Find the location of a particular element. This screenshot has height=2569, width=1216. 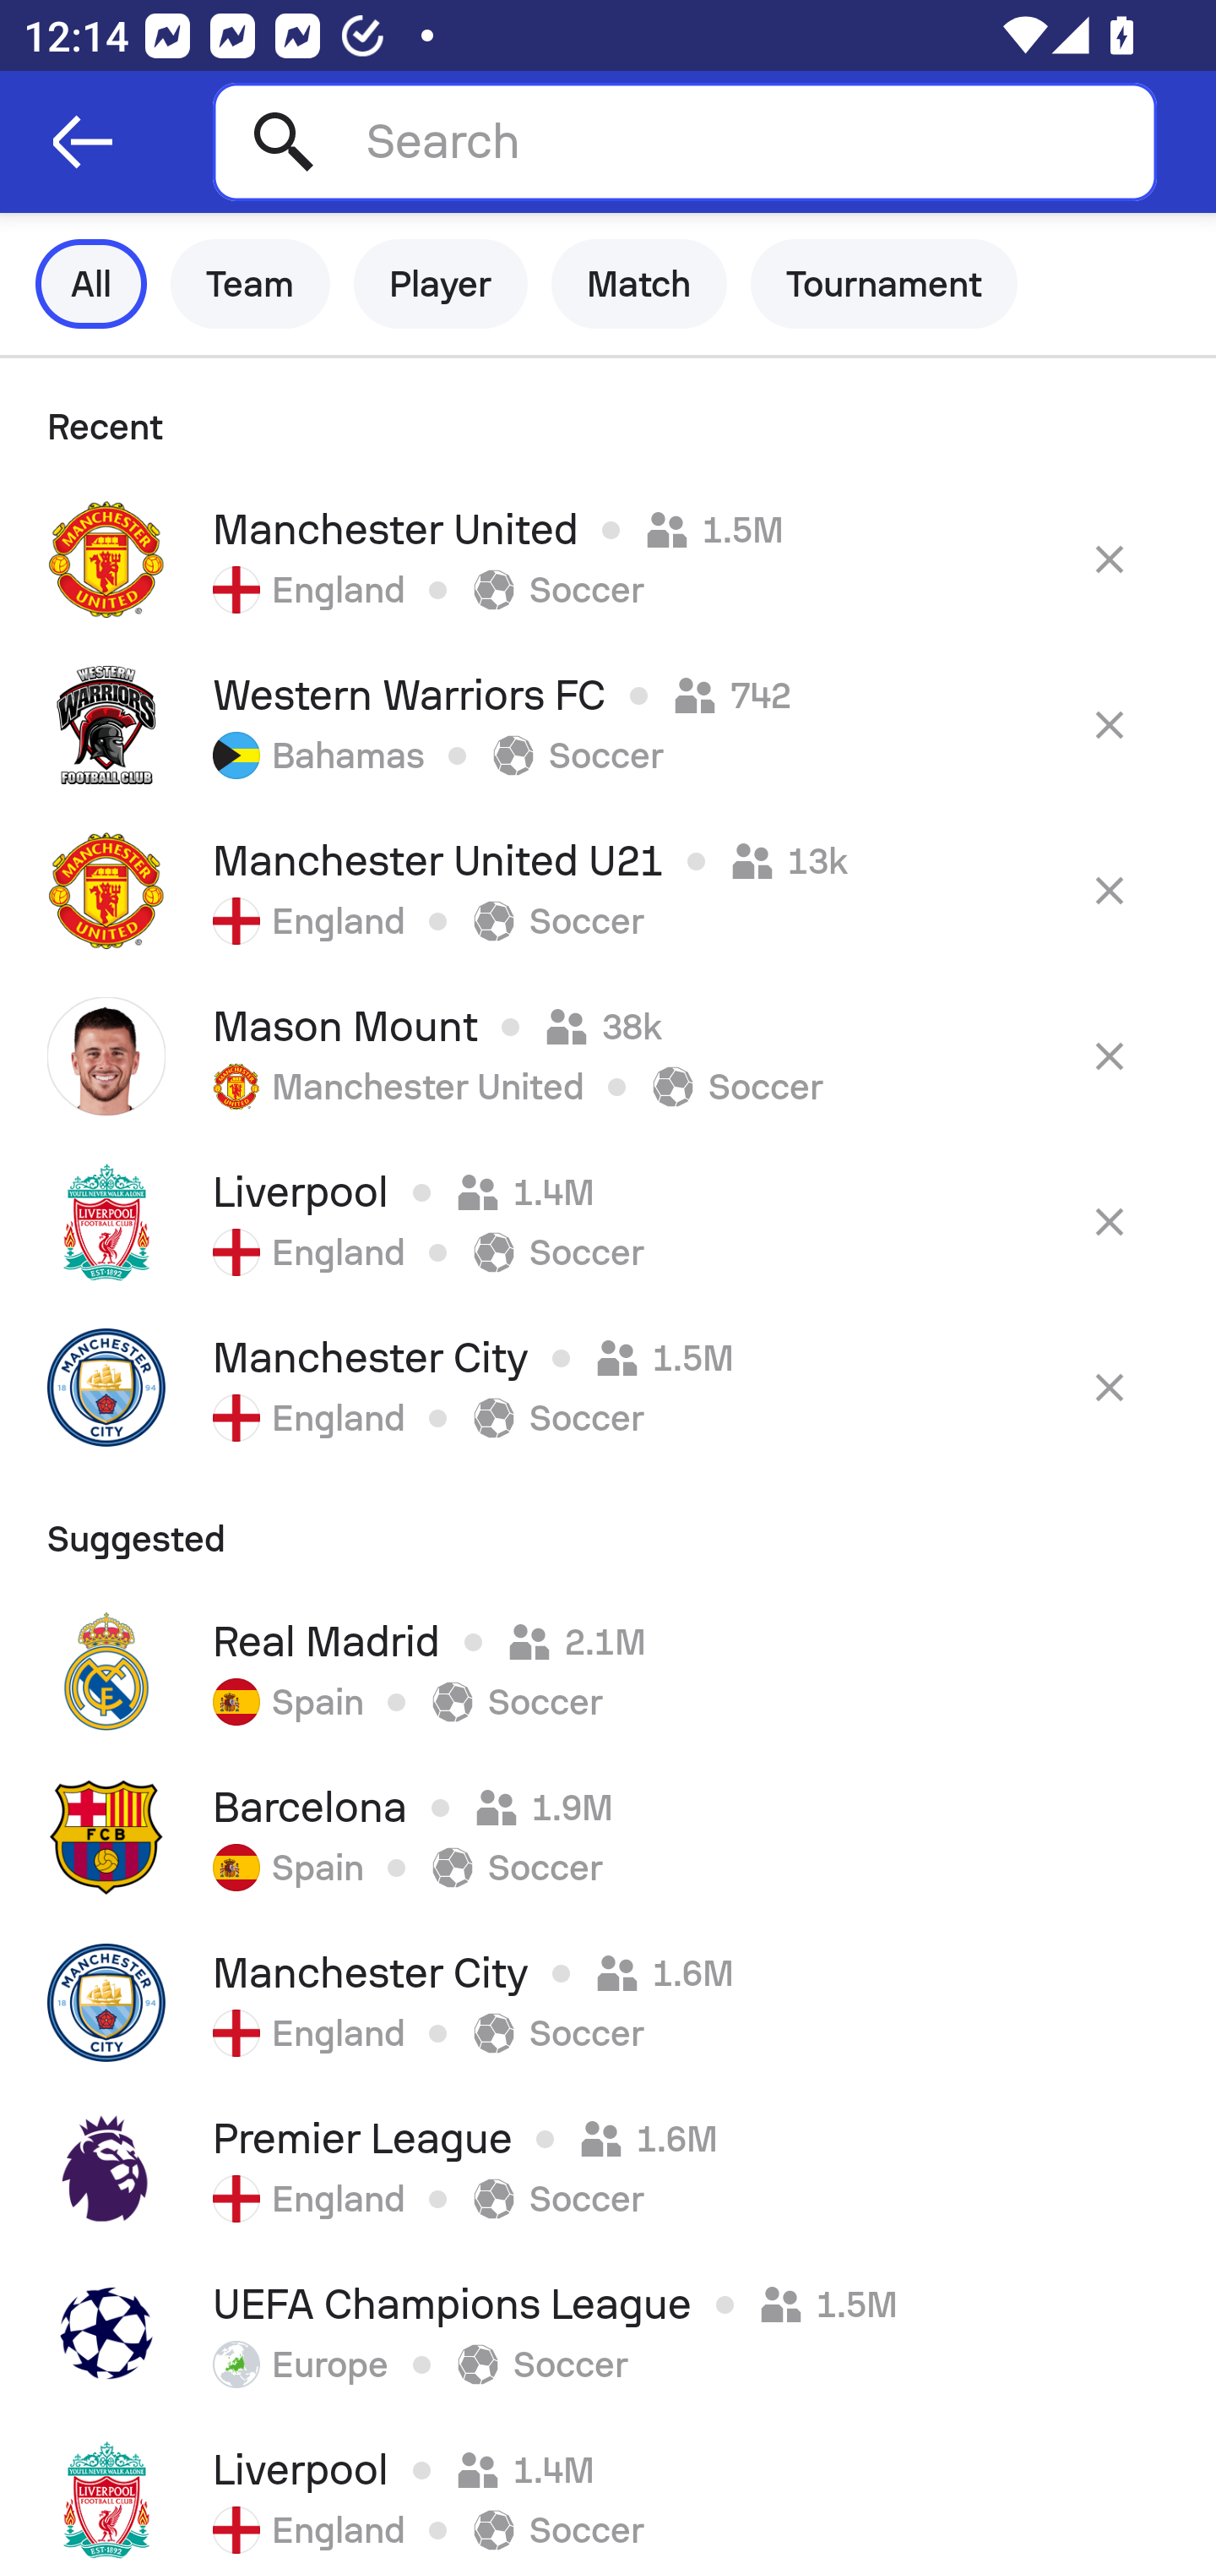

Manchester City 1.6M England Soccer is located at coordinates (608, 2002).